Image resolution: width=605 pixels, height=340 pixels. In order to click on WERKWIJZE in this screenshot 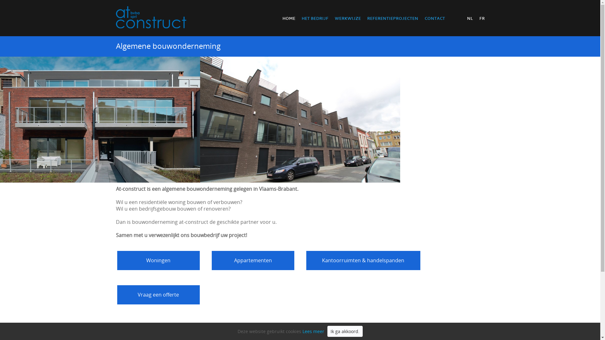, I will do `click(348, 18)`.